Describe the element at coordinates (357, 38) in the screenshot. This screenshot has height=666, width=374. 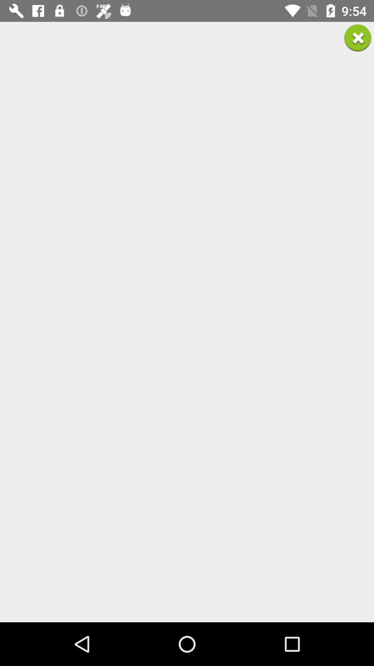
I see `close screen` at that location.